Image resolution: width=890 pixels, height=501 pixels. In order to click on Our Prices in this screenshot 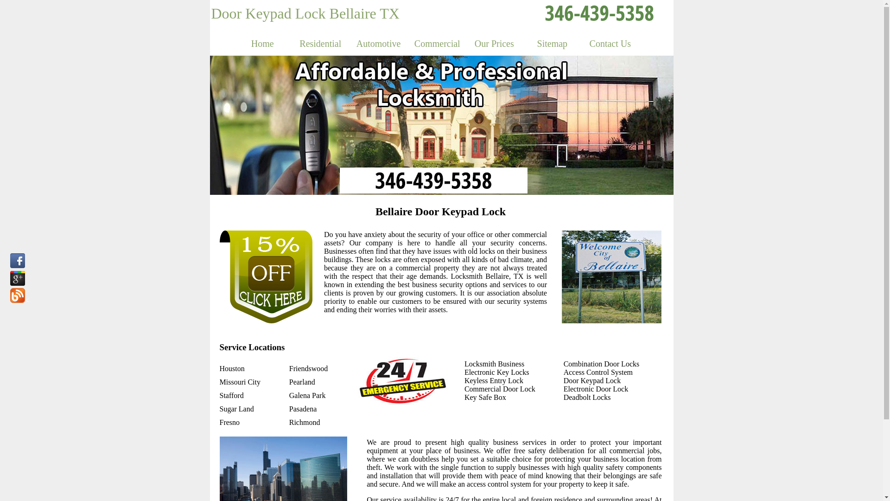, I will do `click(494, 44)`.